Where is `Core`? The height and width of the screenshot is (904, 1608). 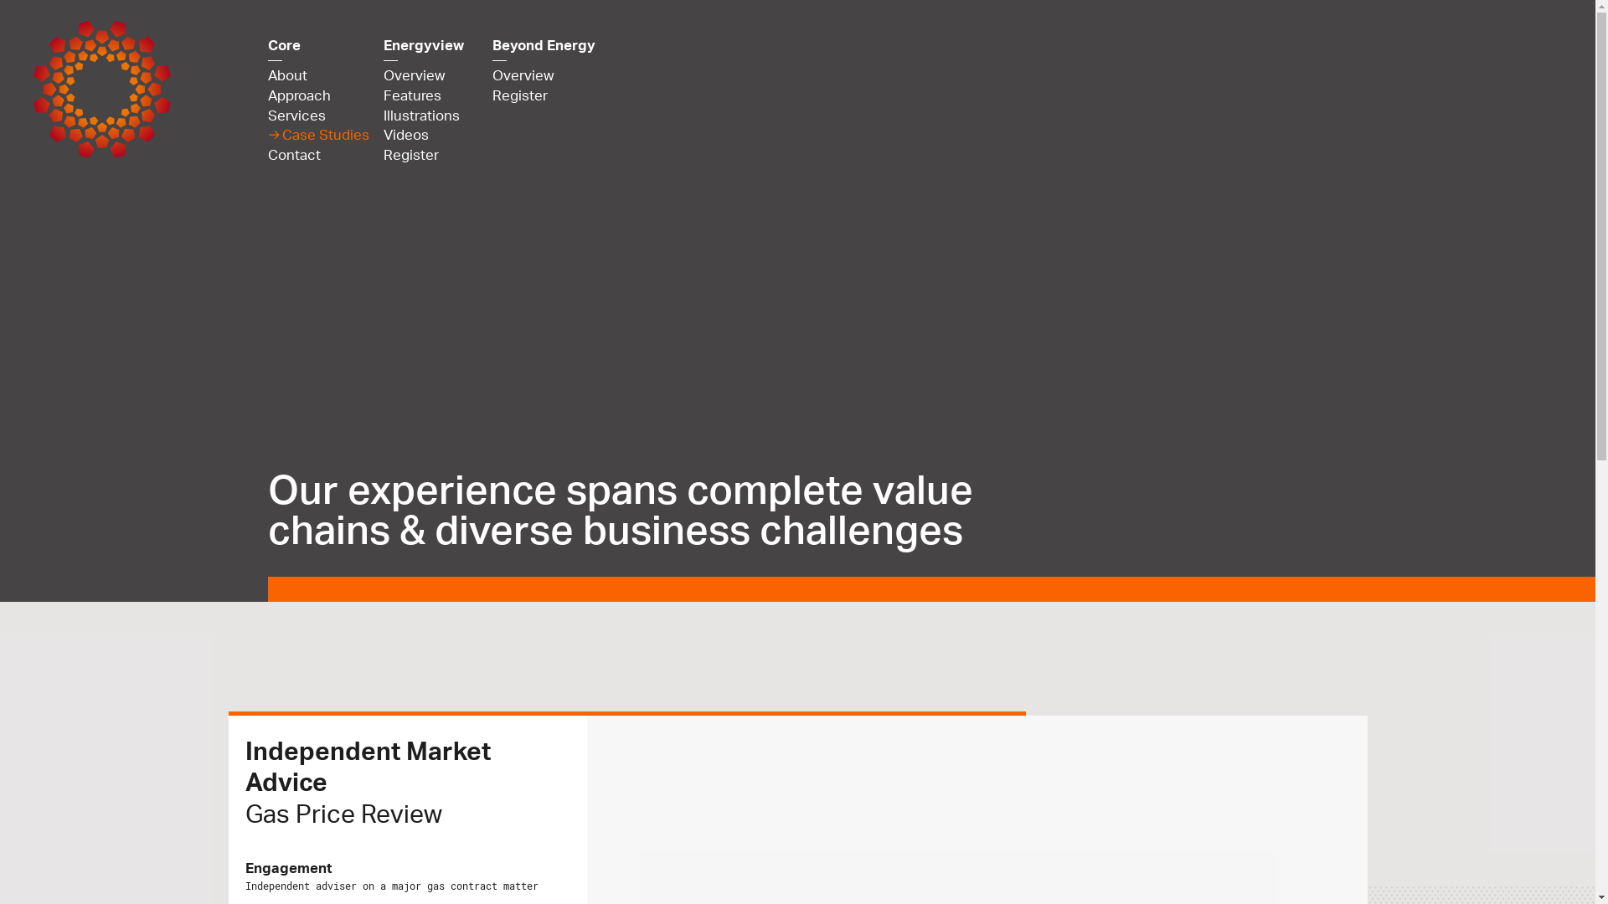 Core is located at coordinates (312, 45).